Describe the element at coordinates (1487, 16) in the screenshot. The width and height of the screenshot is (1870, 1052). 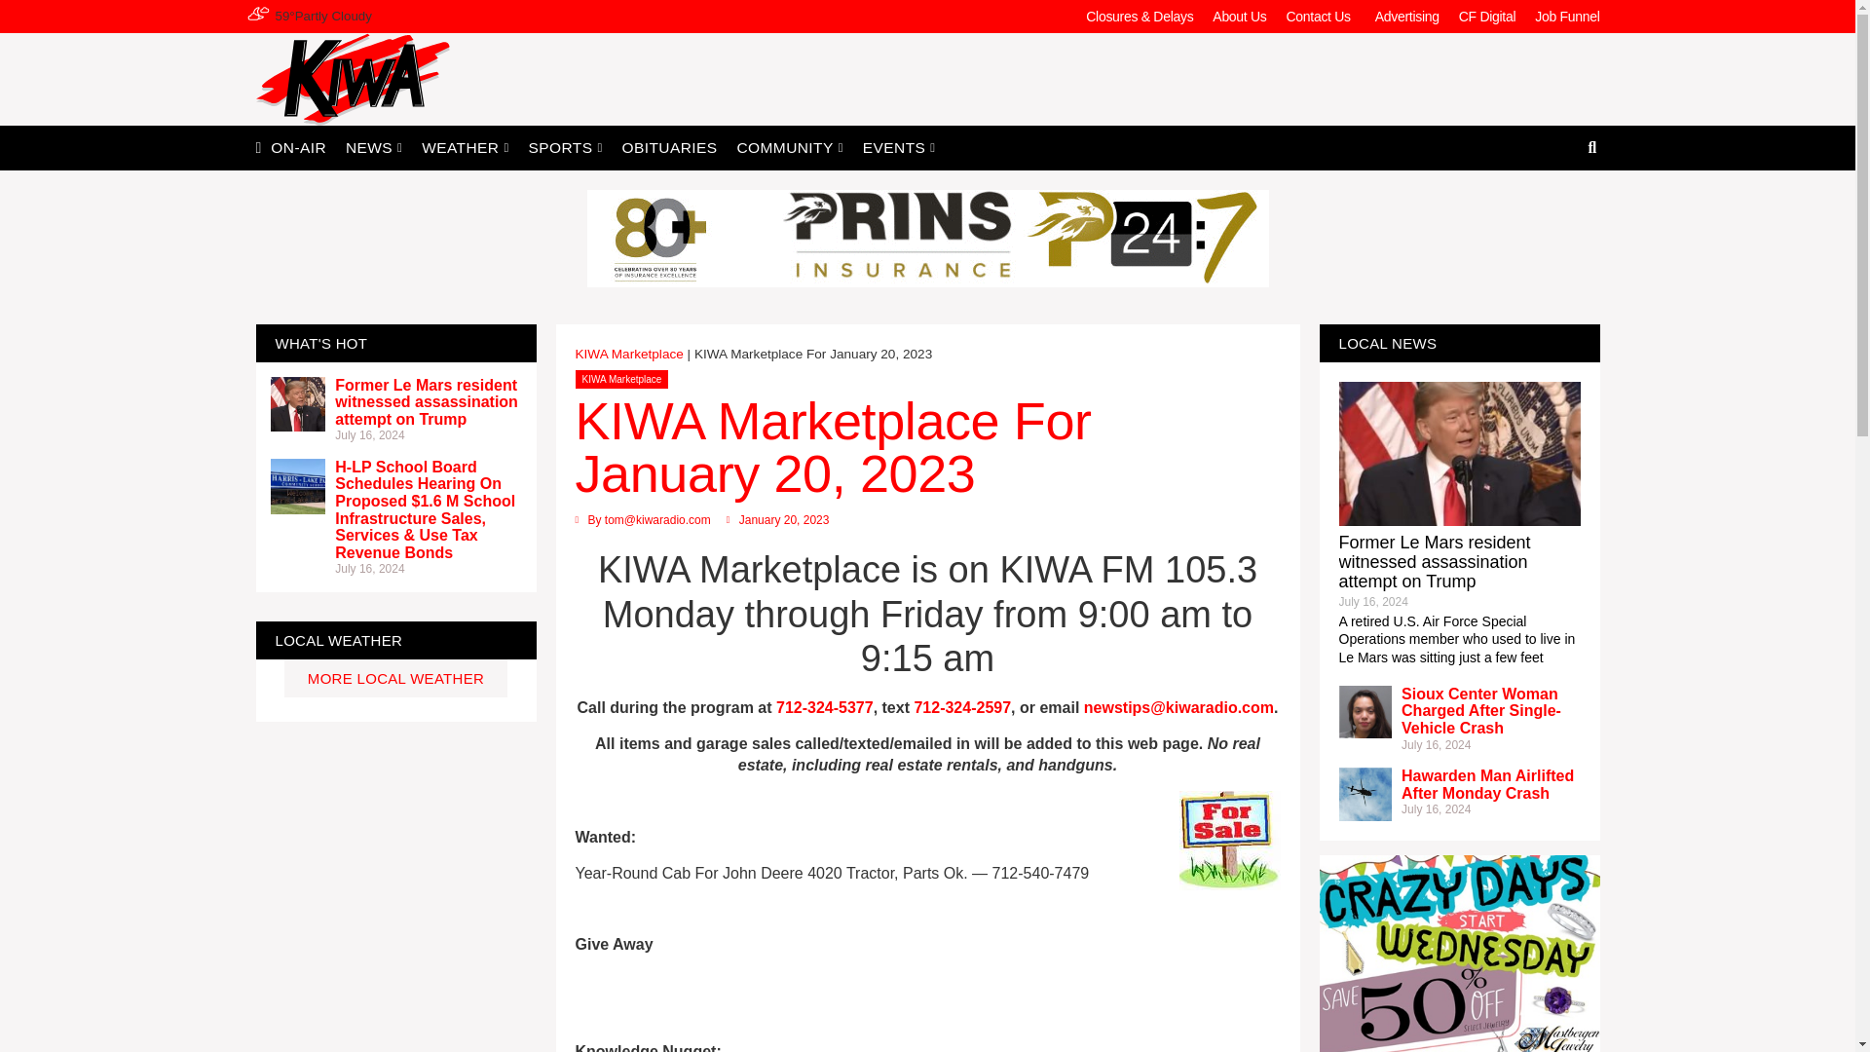
I see `CF Digital` at that location.